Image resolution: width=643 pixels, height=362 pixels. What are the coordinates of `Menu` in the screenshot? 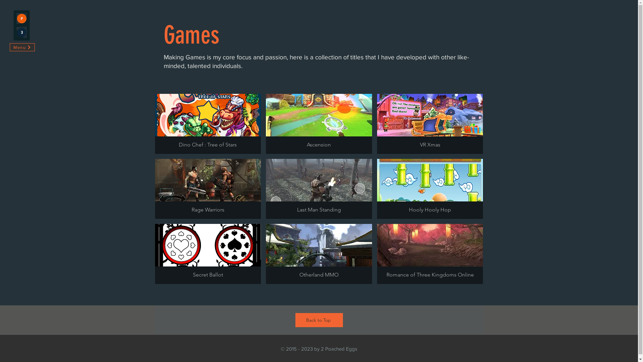 It's located at (22, 47).